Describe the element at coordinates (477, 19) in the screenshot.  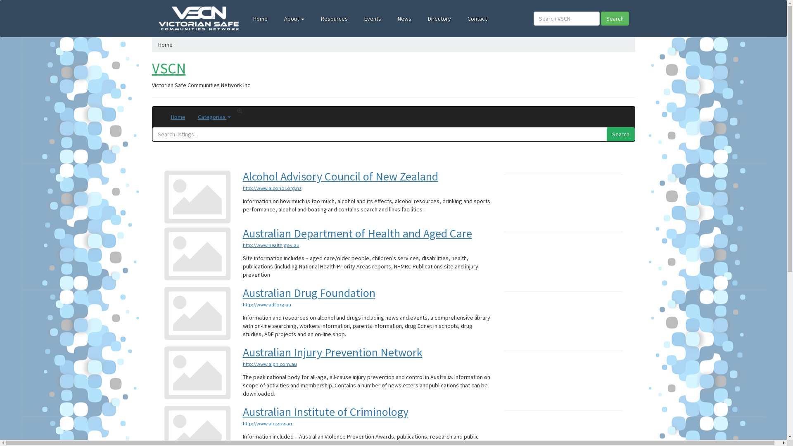
I see `Contact` at that location.